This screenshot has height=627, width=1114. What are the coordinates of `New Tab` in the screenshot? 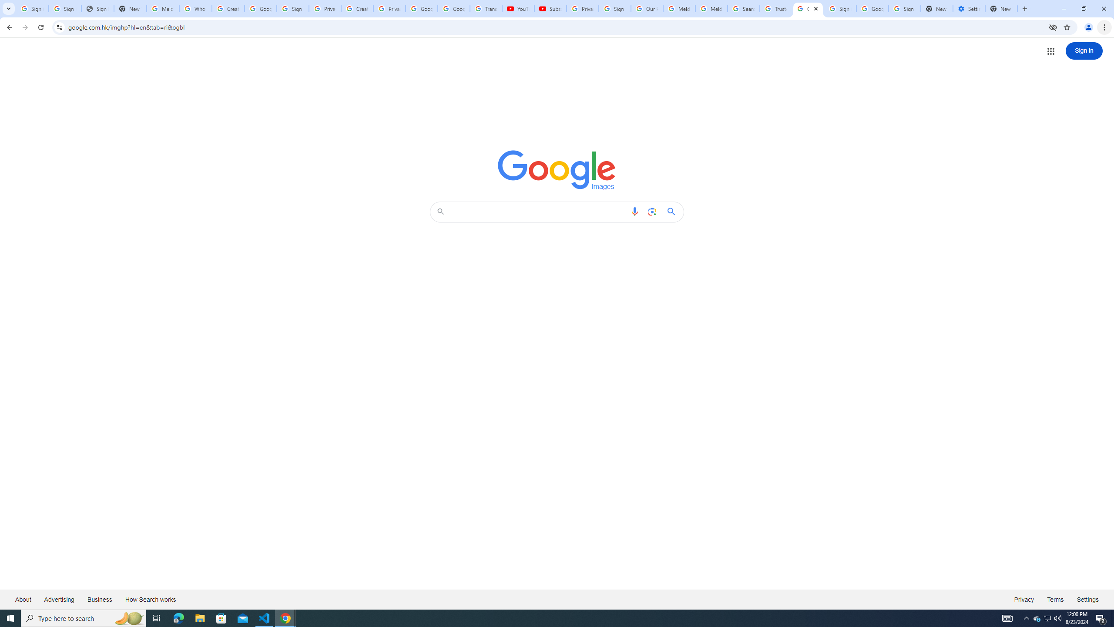 It's located at (1001, 9).